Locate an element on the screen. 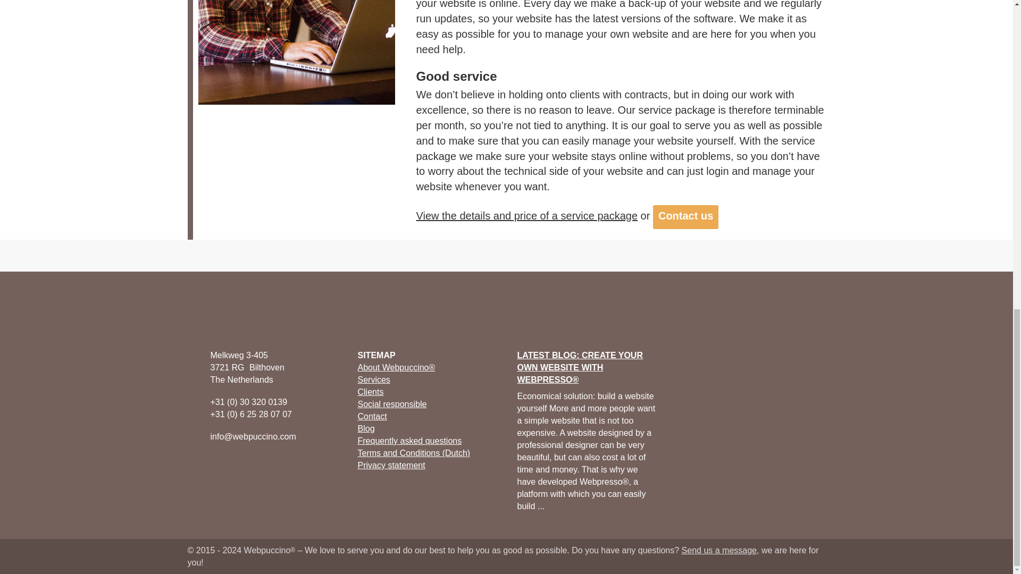 This screenshot has width=1021, height=574. Send us a message is located at coordinates (719, 551).